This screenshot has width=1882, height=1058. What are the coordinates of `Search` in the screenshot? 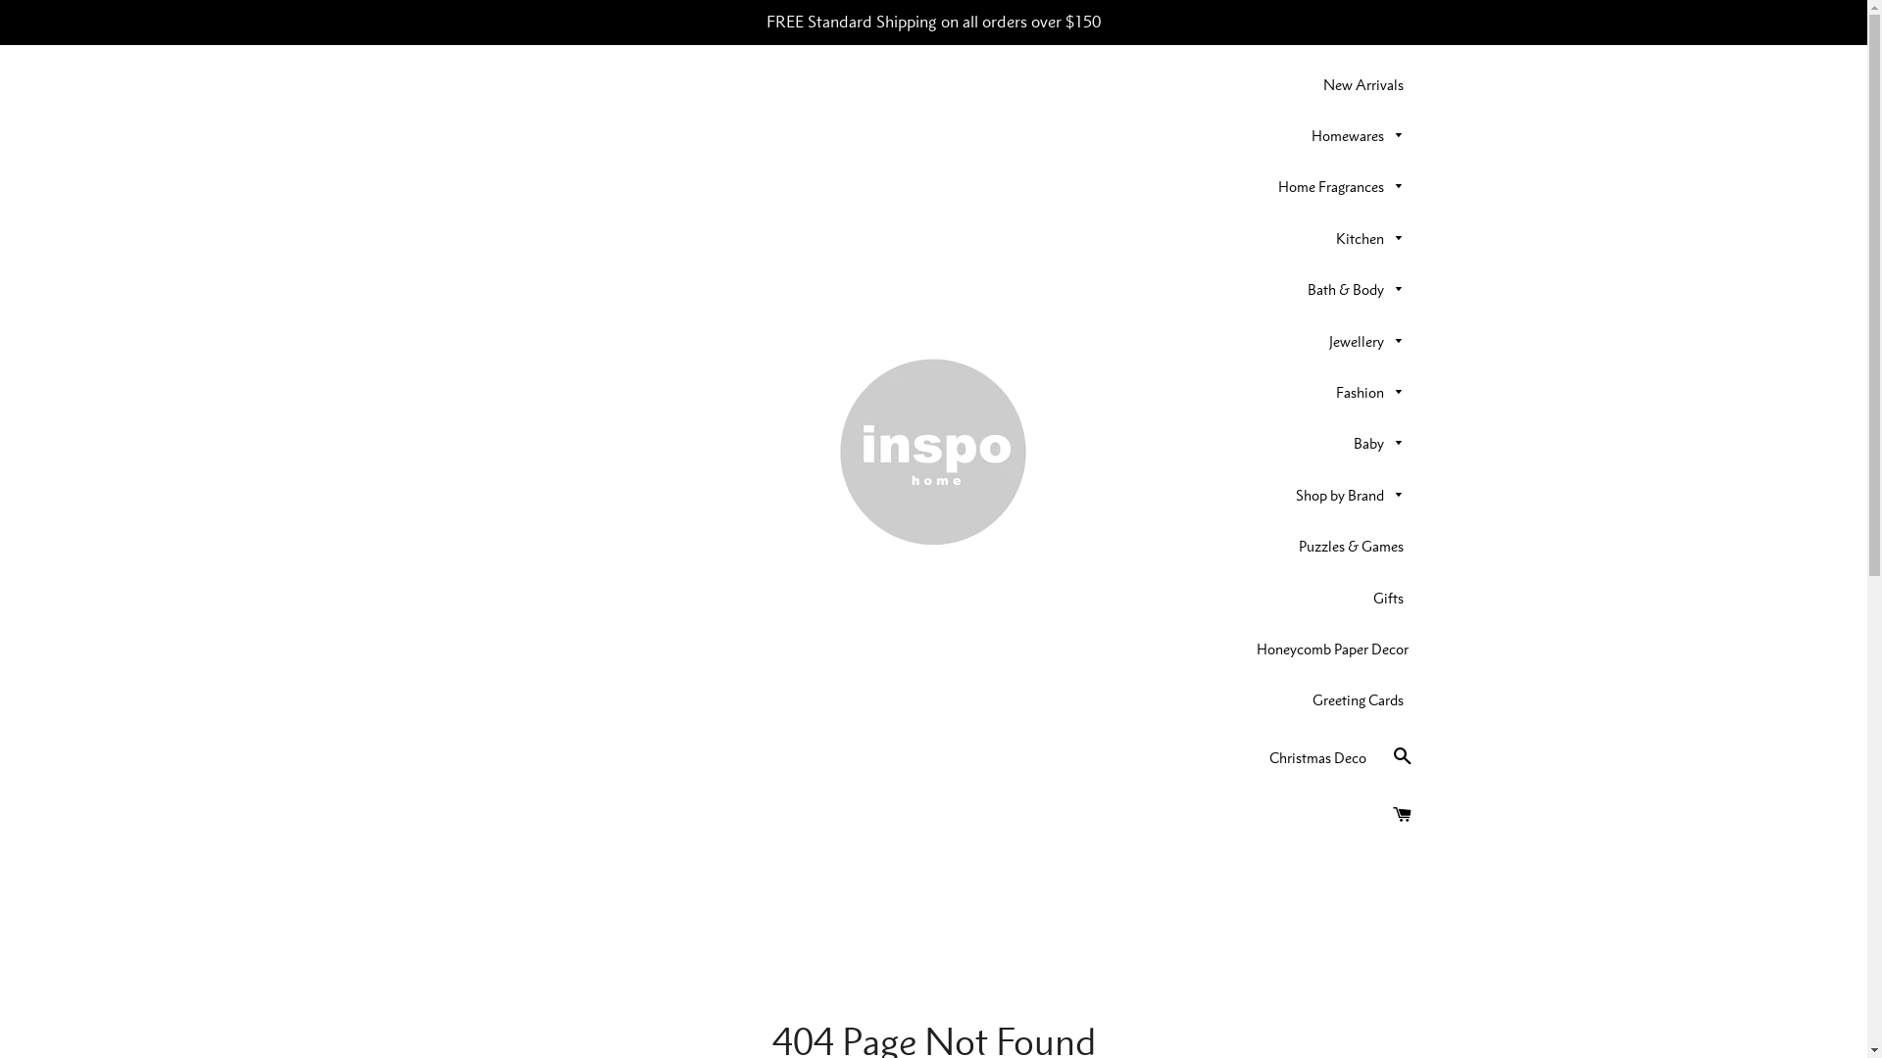 It's located at (1402, 756).